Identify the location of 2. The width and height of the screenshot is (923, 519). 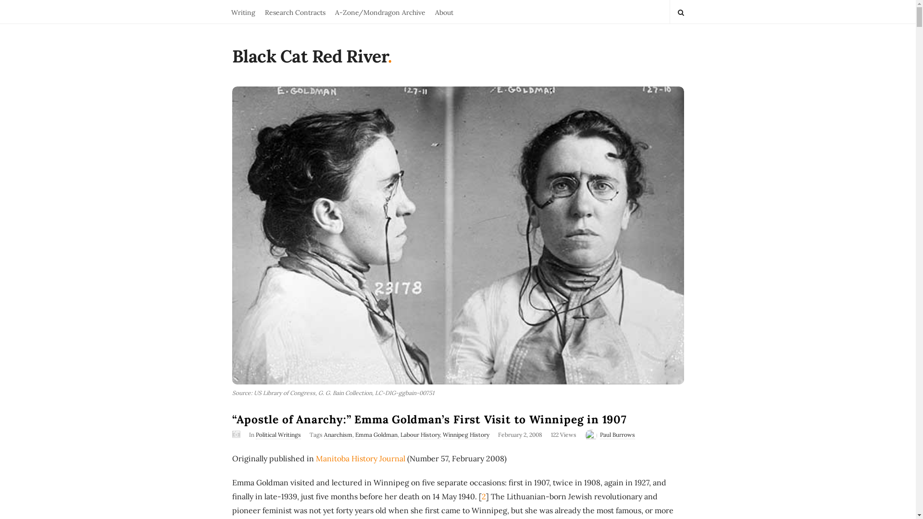
(484, 496).